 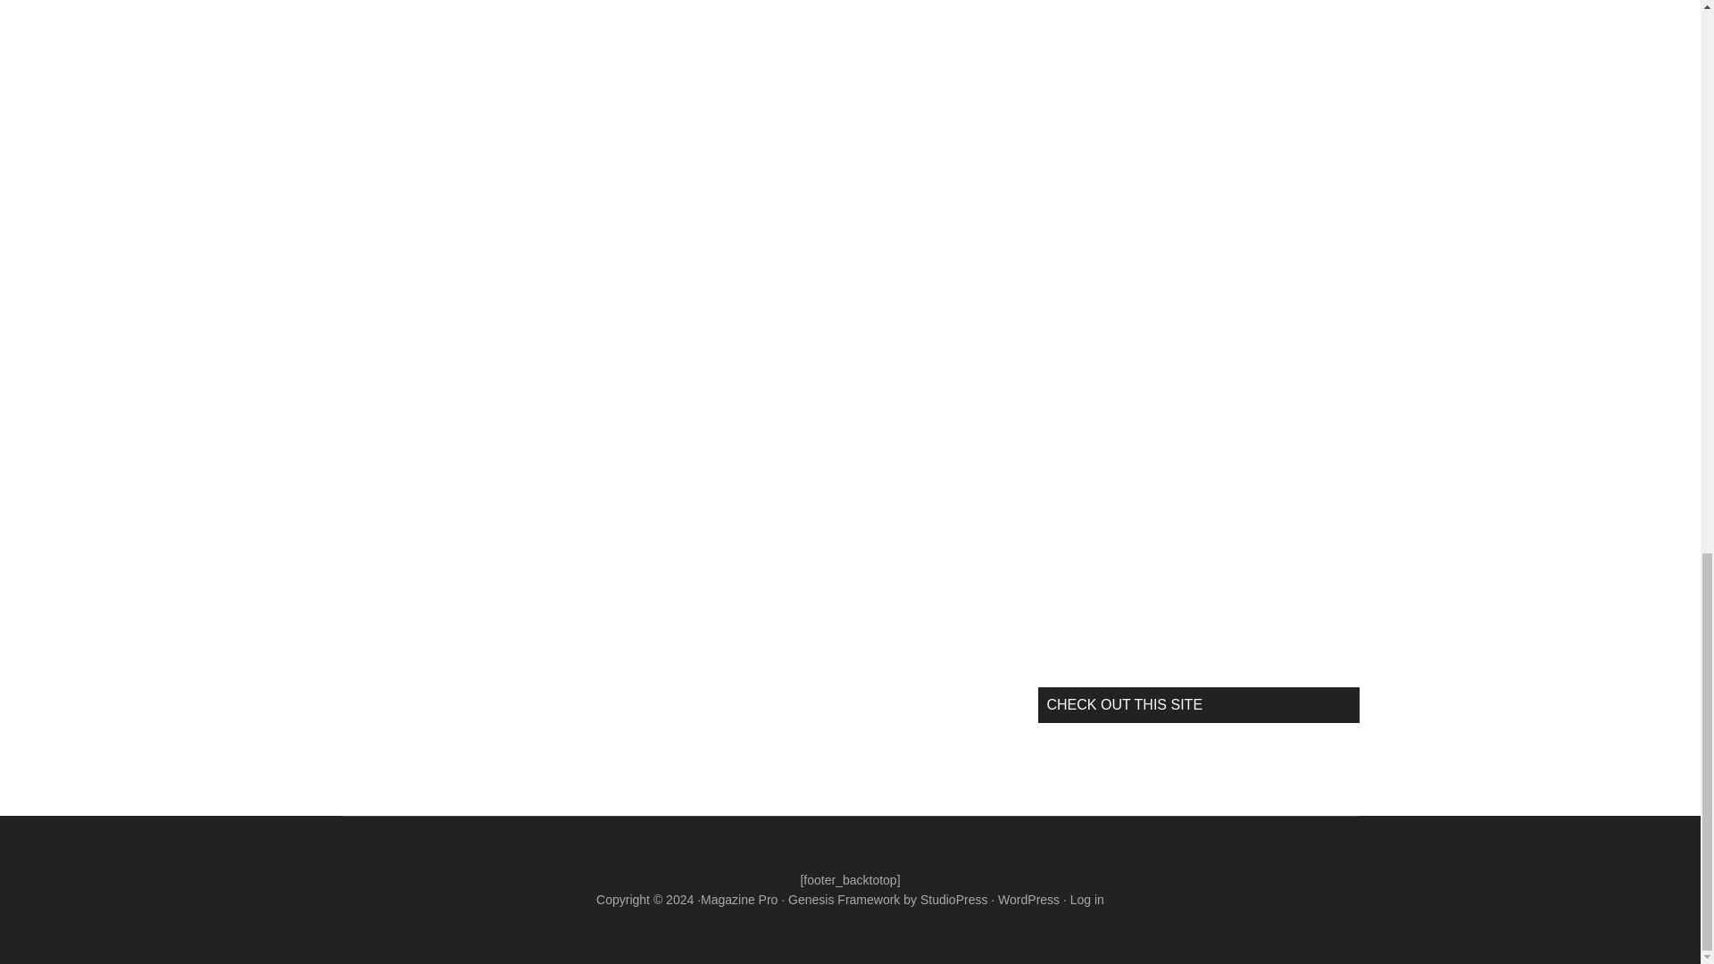 I want to click on WordPress, so click(x=1028, y=900).